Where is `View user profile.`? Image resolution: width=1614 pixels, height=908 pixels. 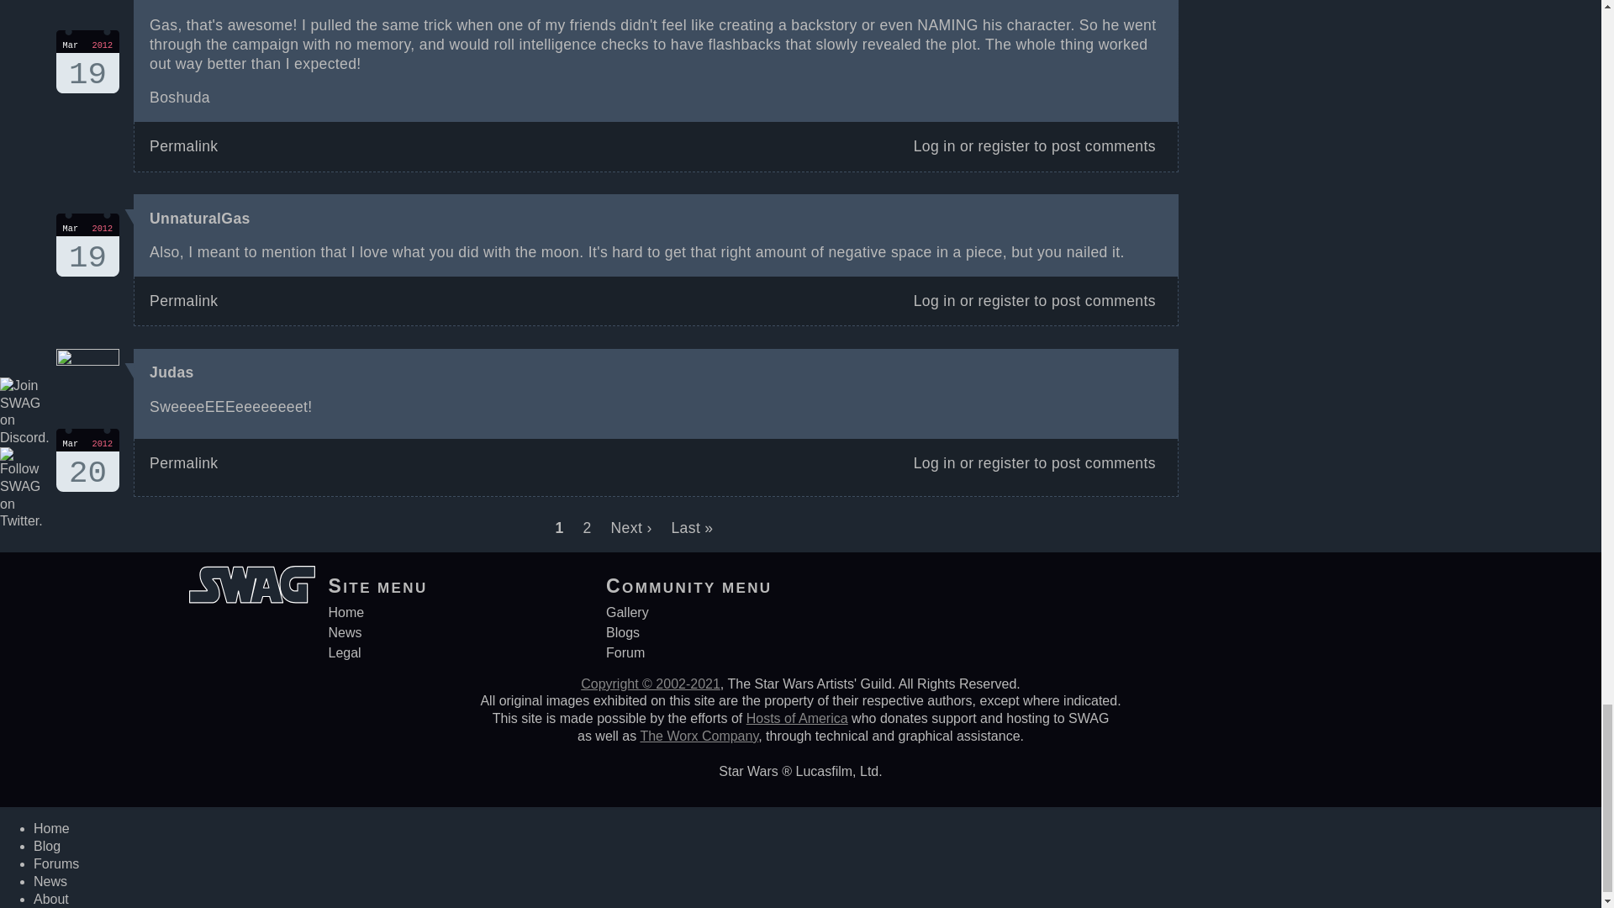
View user profile. is located at coordinates (87, 61).